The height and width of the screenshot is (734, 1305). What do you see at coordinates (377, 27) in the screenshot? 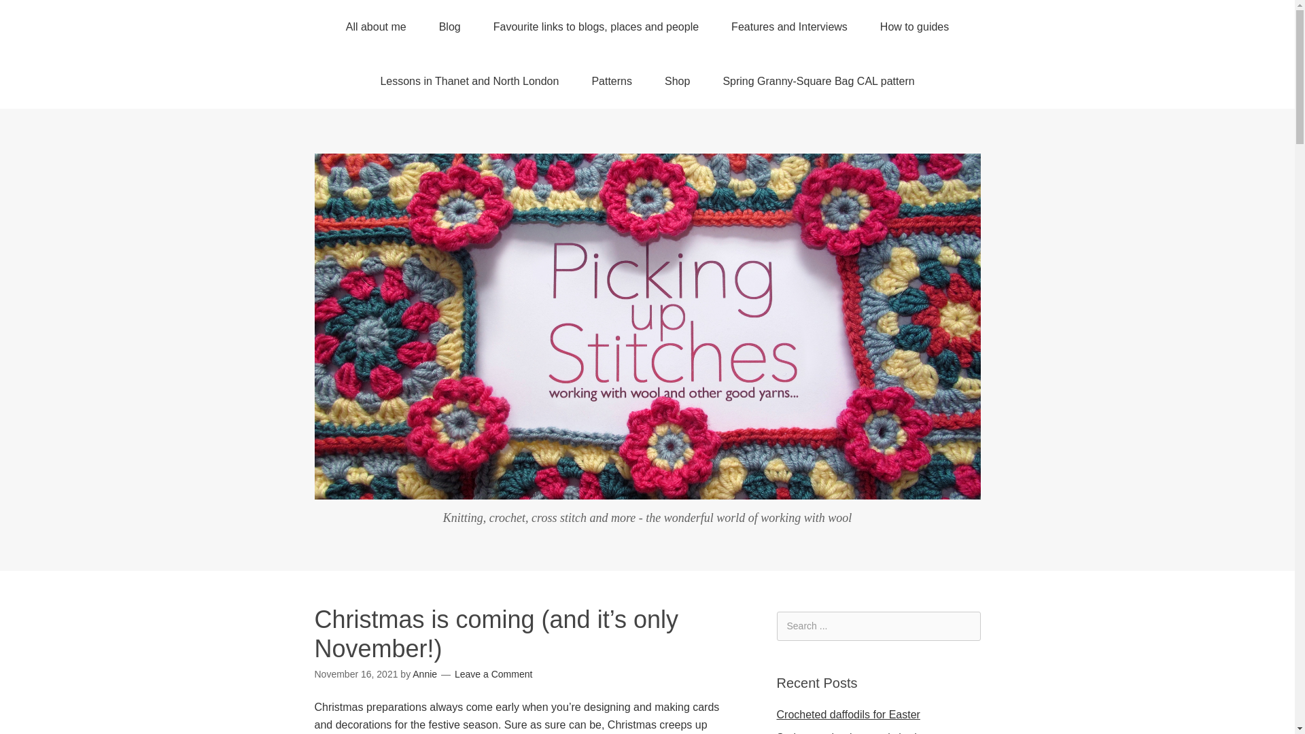
I see `All about me` at bounding box center [377, 27].